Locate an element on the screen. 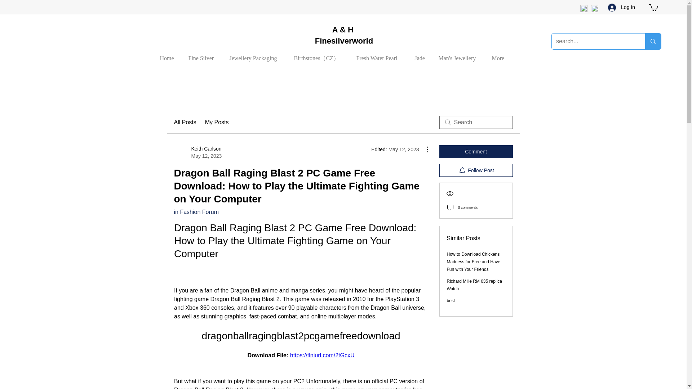  Fine Silver is located at coordinates (217, 122).